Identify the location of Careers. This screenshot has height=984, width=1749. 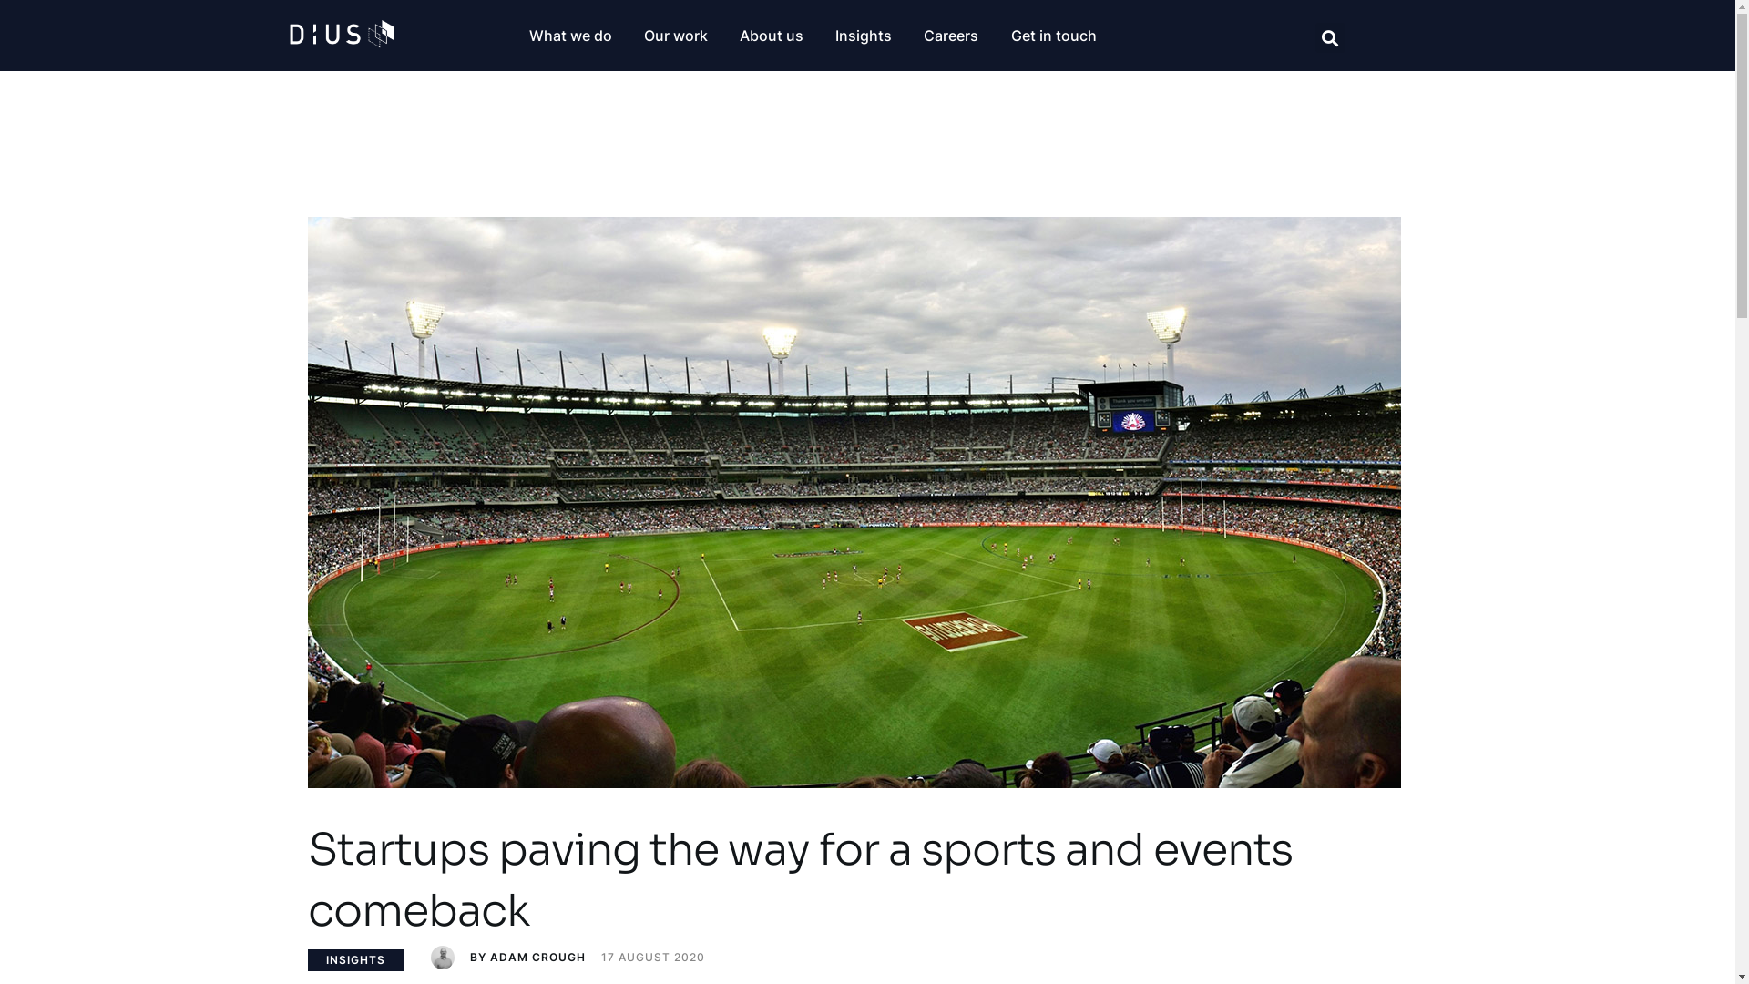
(951, 35).